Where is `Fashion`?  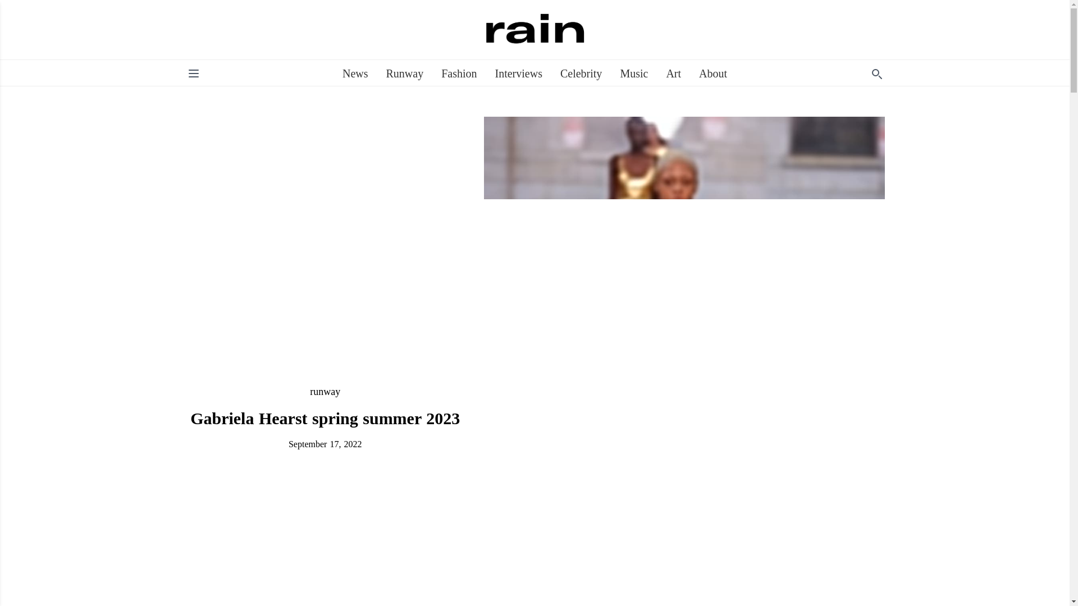 Fashion is located at coordinates (458, 74).